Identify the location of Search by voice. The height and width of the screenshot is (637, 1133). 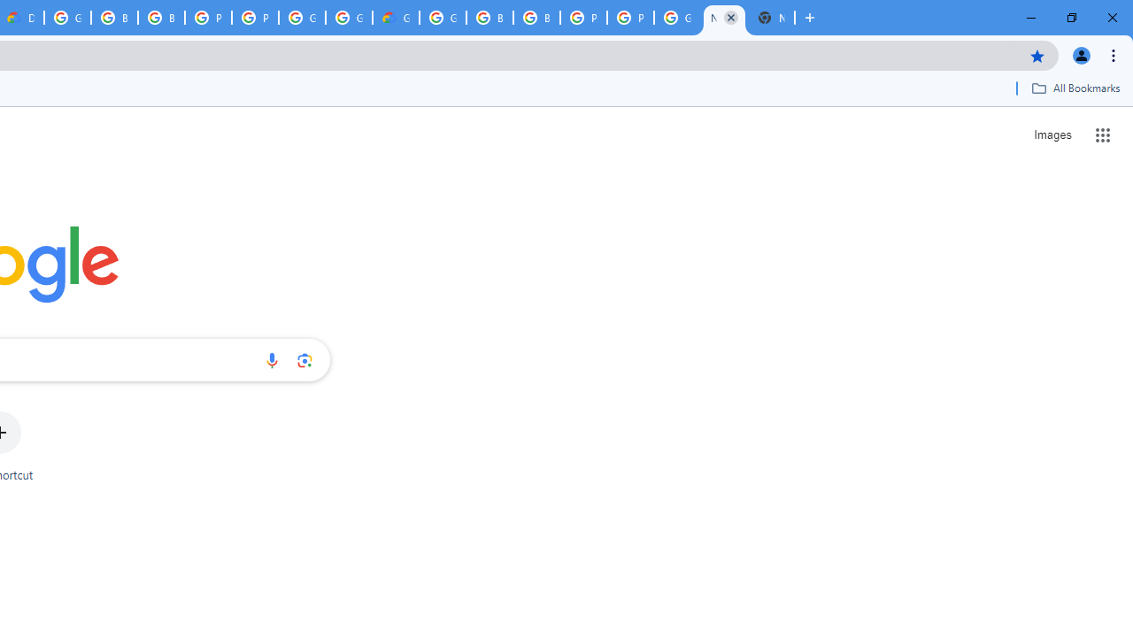
(272, 360).